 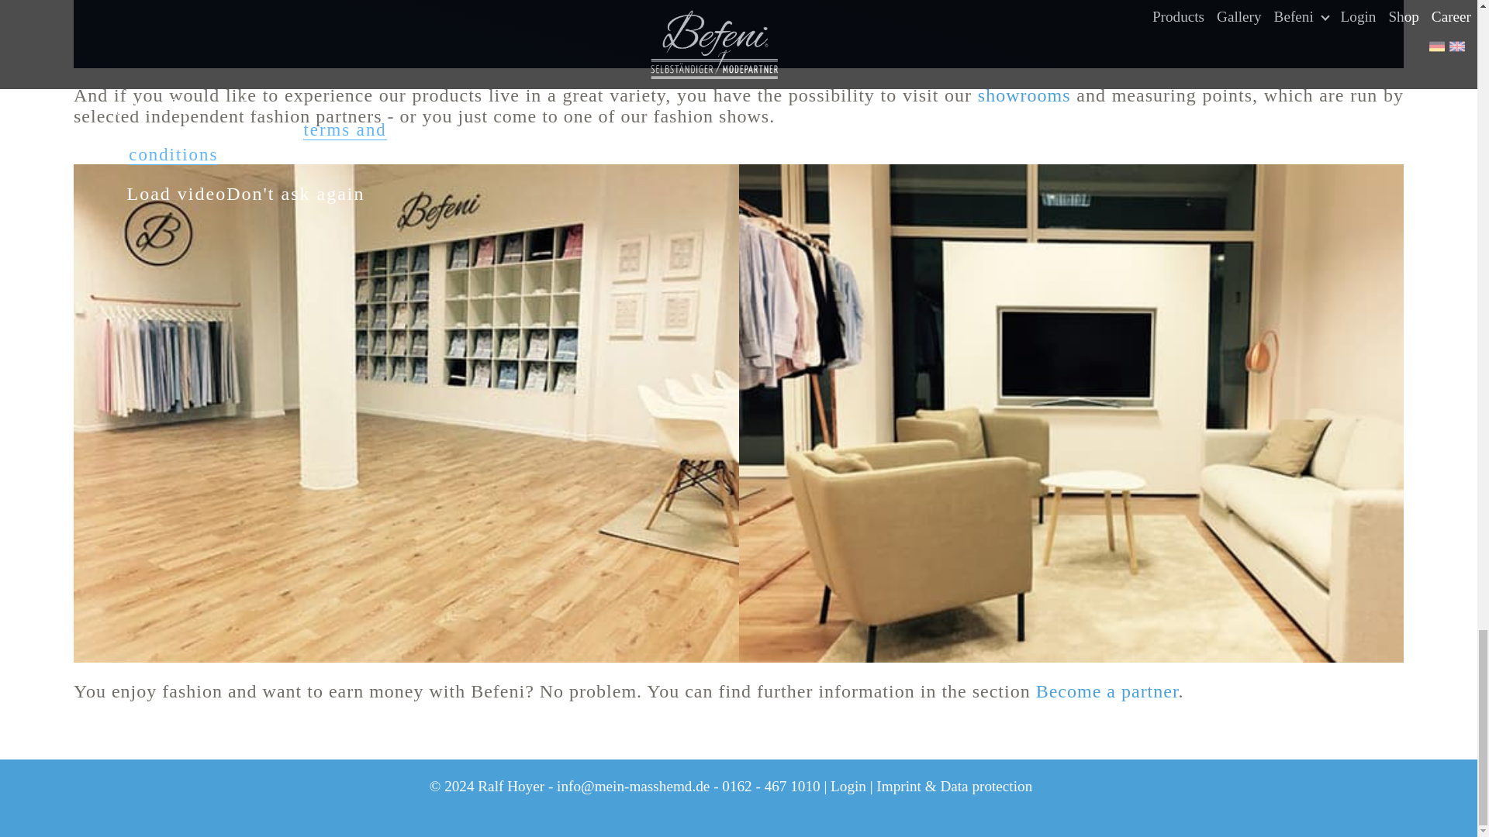 I want to click on Login, so click(x=848, y=786).